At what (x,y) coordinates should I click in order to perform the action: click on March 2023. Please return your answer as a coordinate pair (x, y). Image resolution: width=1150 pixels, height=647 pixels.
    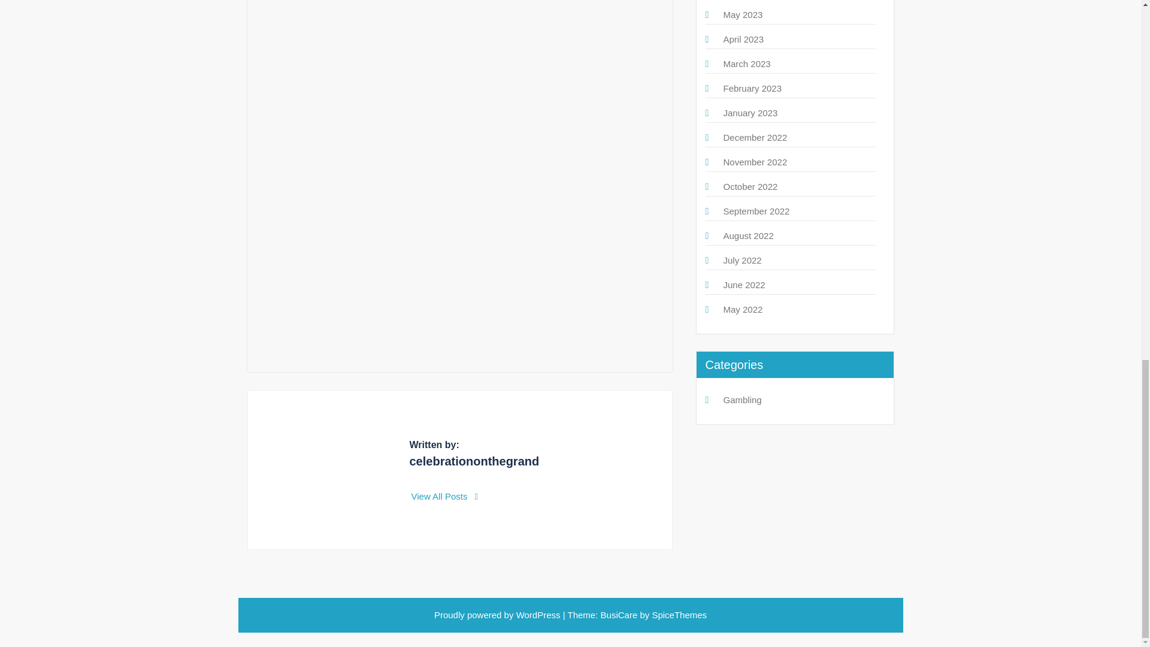
    Looking at the image, I should click on (746, 64).